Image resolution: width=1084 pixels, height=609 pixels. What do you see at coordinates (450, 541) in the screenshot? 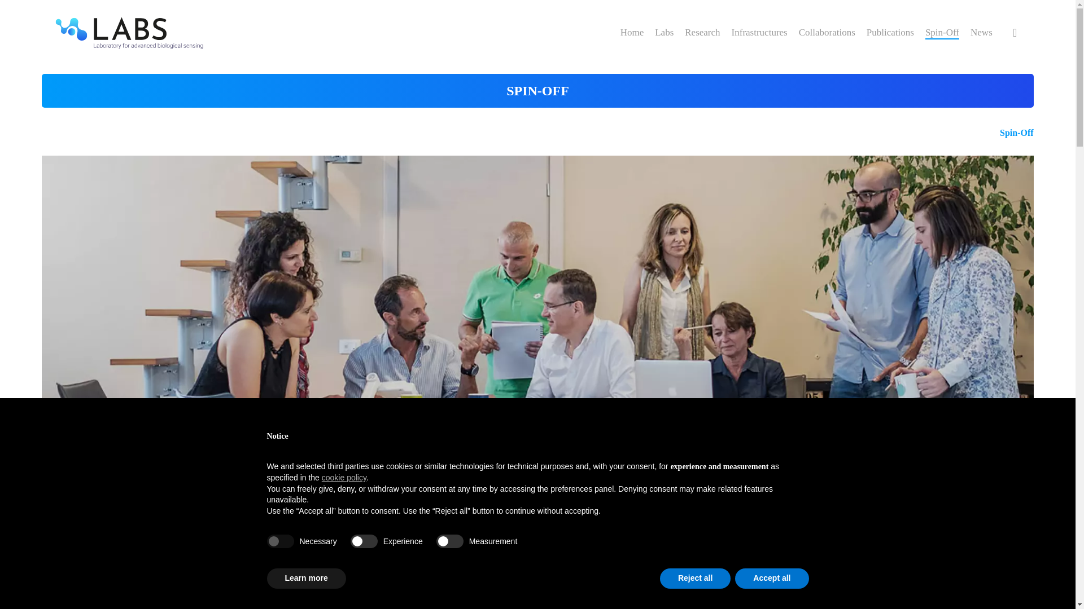
I see `false` at bounding box center [450, 541].